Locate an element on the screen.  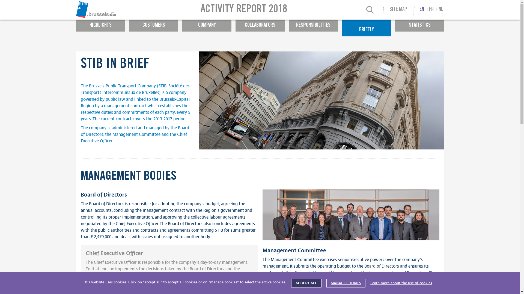
HIGHLIGHTS is located at coordinates (100, 23).